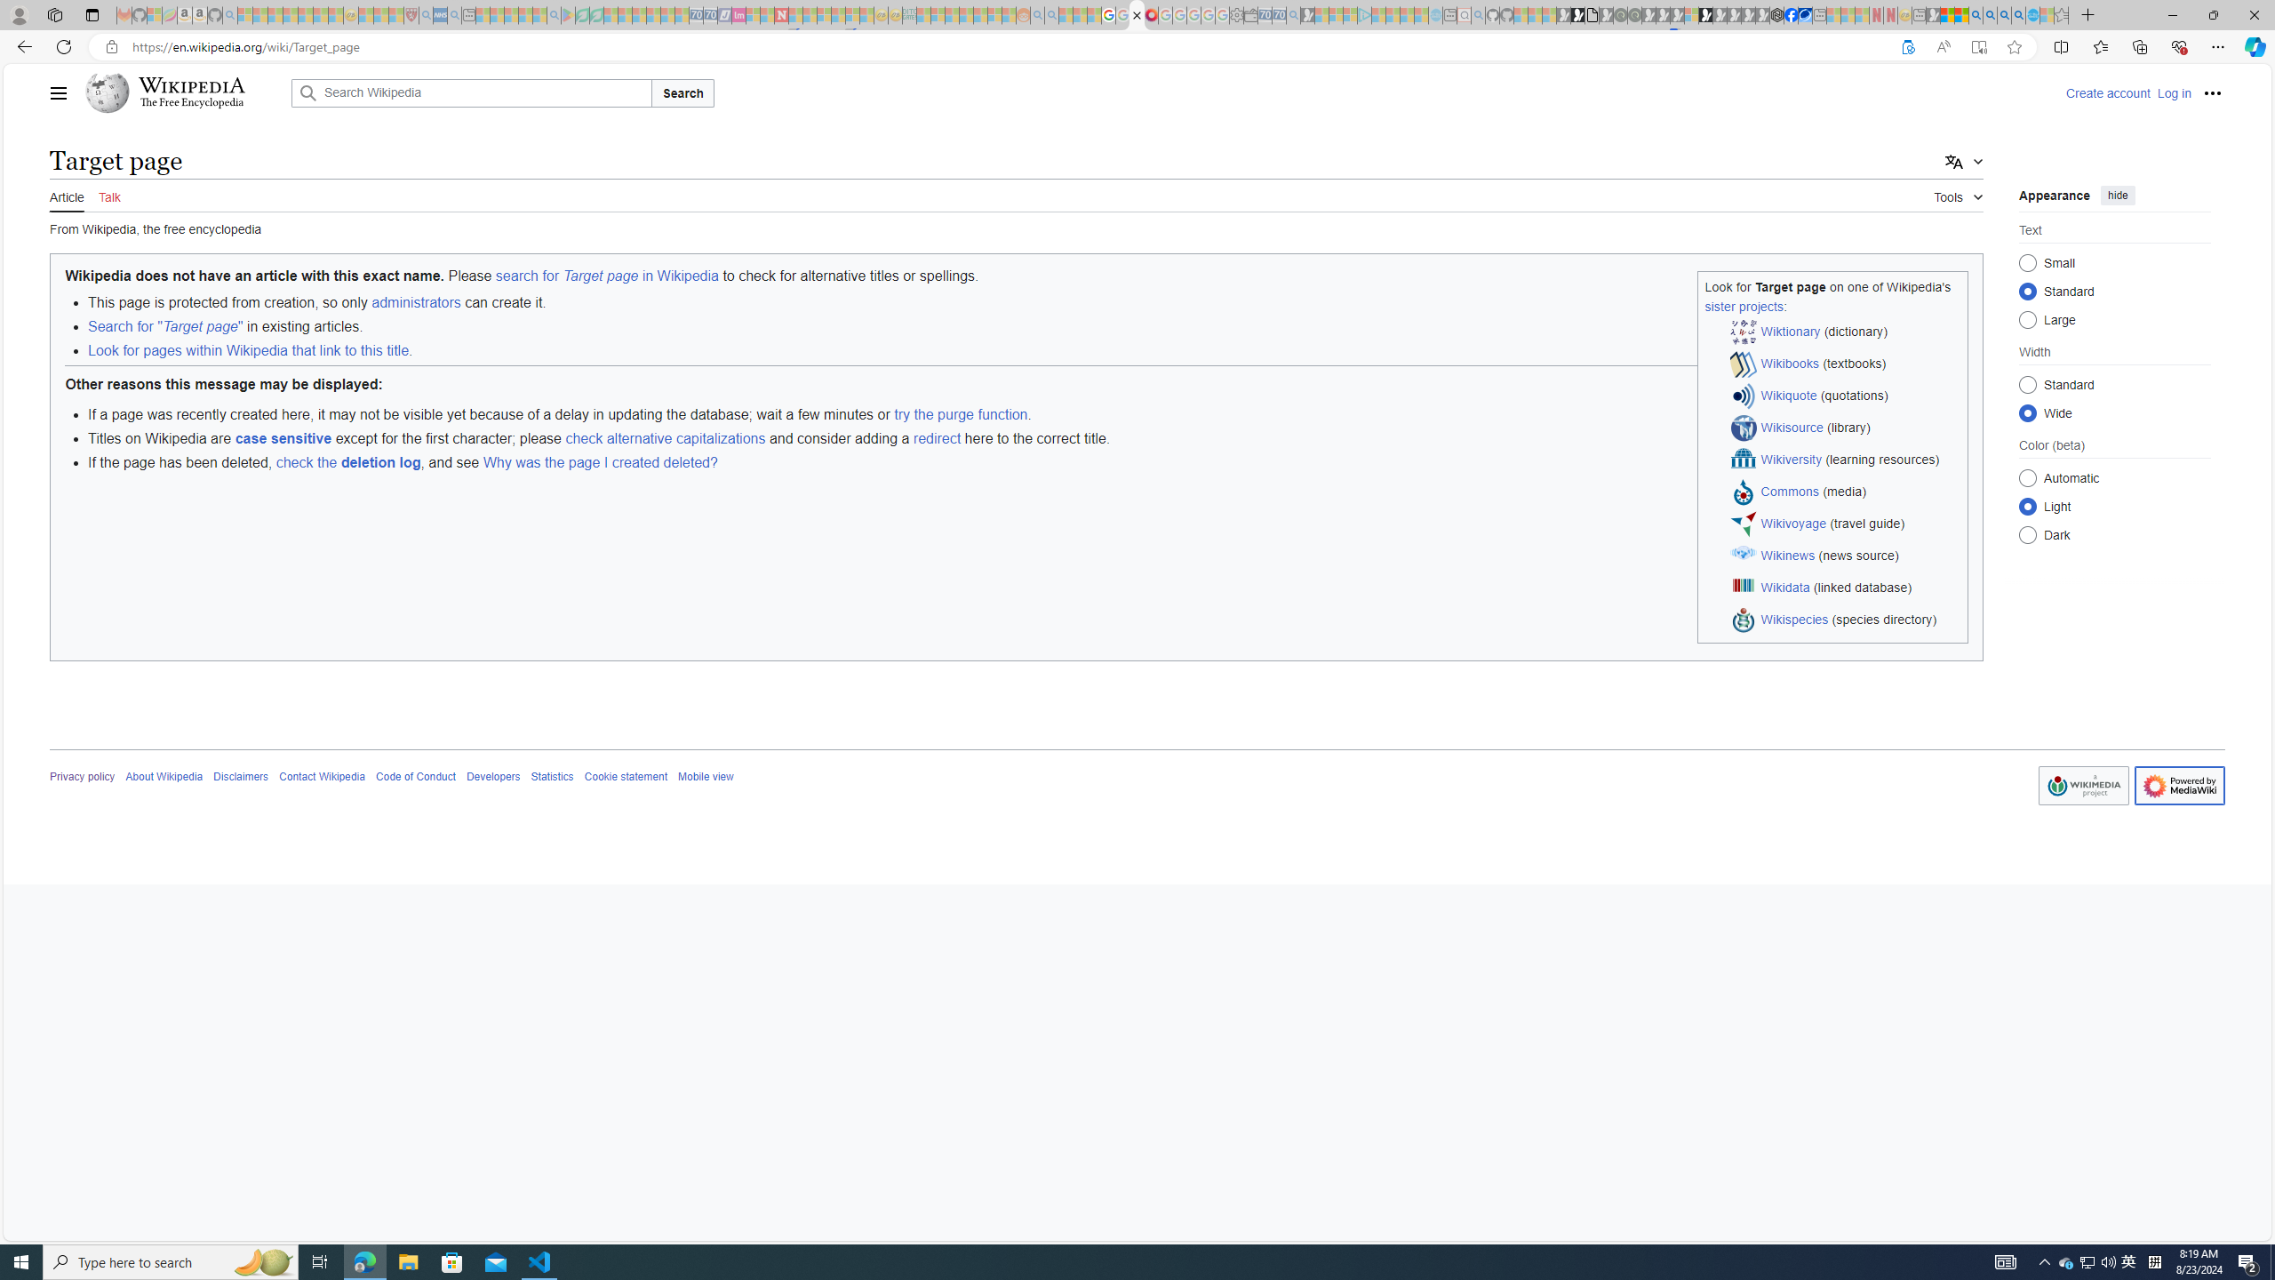 The width and height of the screenshot is (2275, 1280). I want to click on Support Wikipedia?, so click(1907, 47).